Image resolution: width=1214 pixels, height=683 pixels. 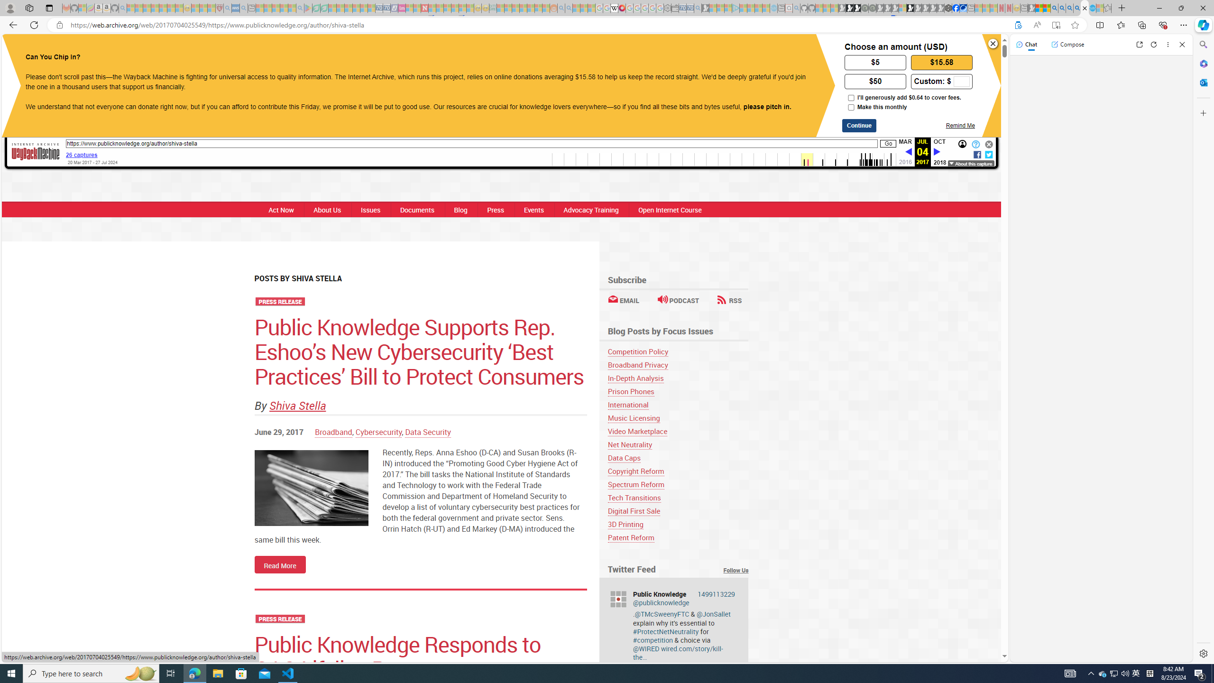 I want to click on @TMcSweenyFTC, so click(x=662, y=614).